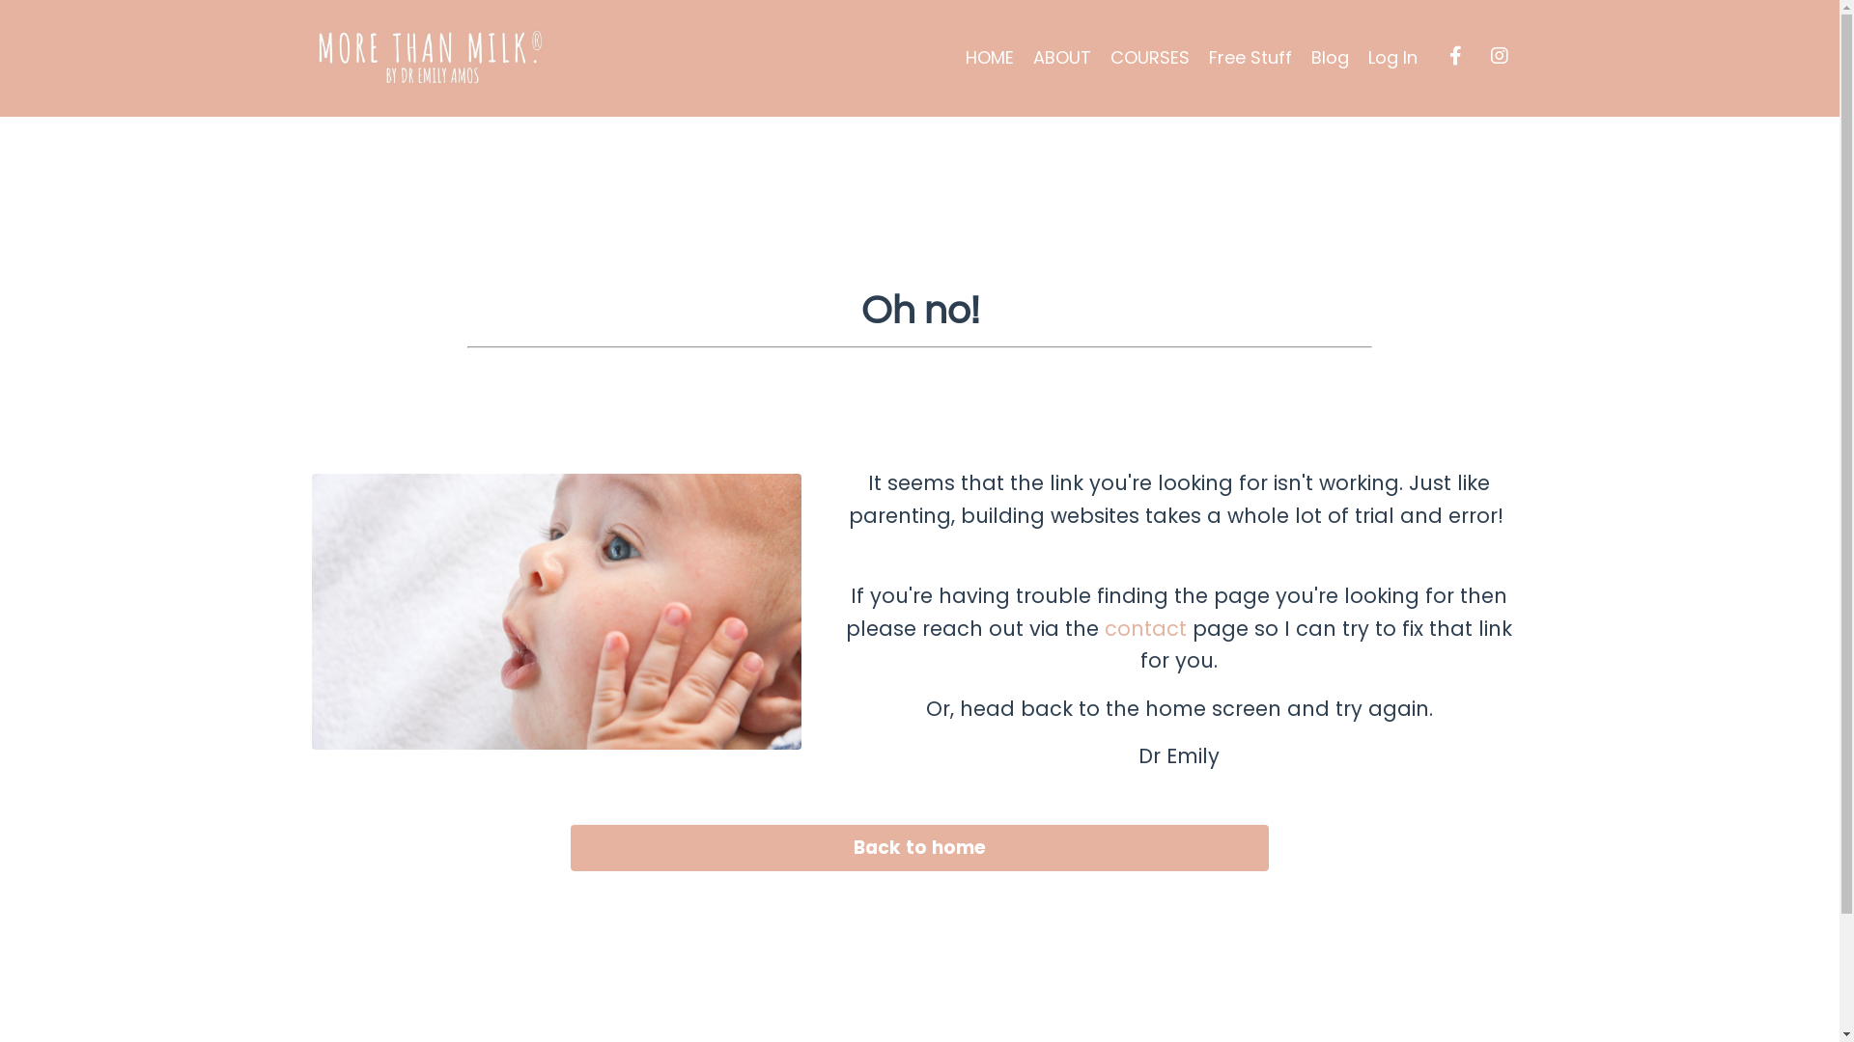 The height and width of the screenshot is (1042, 1854). I want to click on Blog, so click(1331, 58).